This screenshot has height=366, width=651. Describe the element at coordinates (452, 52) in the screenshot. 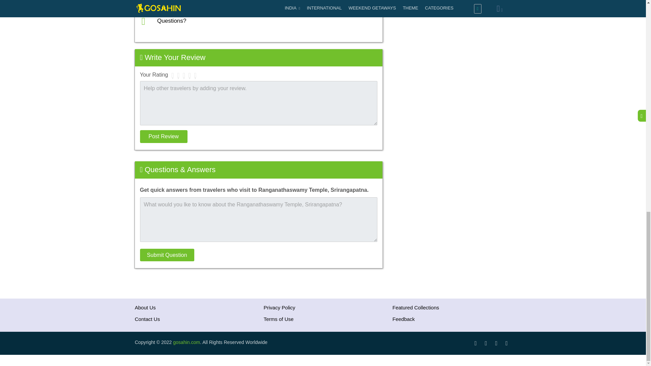

I see `Advertisement` at that location.